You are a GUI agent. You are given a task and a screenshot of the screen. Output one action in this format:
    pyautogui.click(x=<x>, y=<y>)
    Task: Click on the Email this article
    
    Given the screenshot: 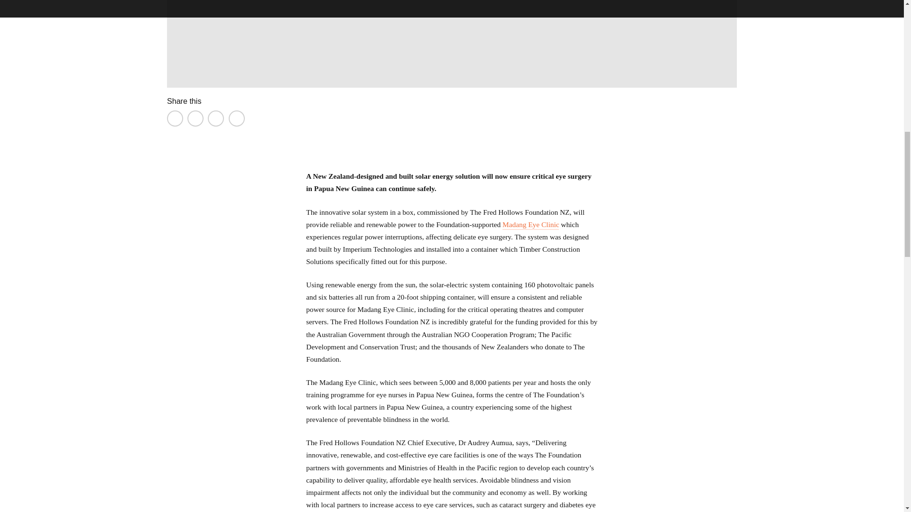 What is the action you would take?
    pyautogui.click(x=215, y=119)
    